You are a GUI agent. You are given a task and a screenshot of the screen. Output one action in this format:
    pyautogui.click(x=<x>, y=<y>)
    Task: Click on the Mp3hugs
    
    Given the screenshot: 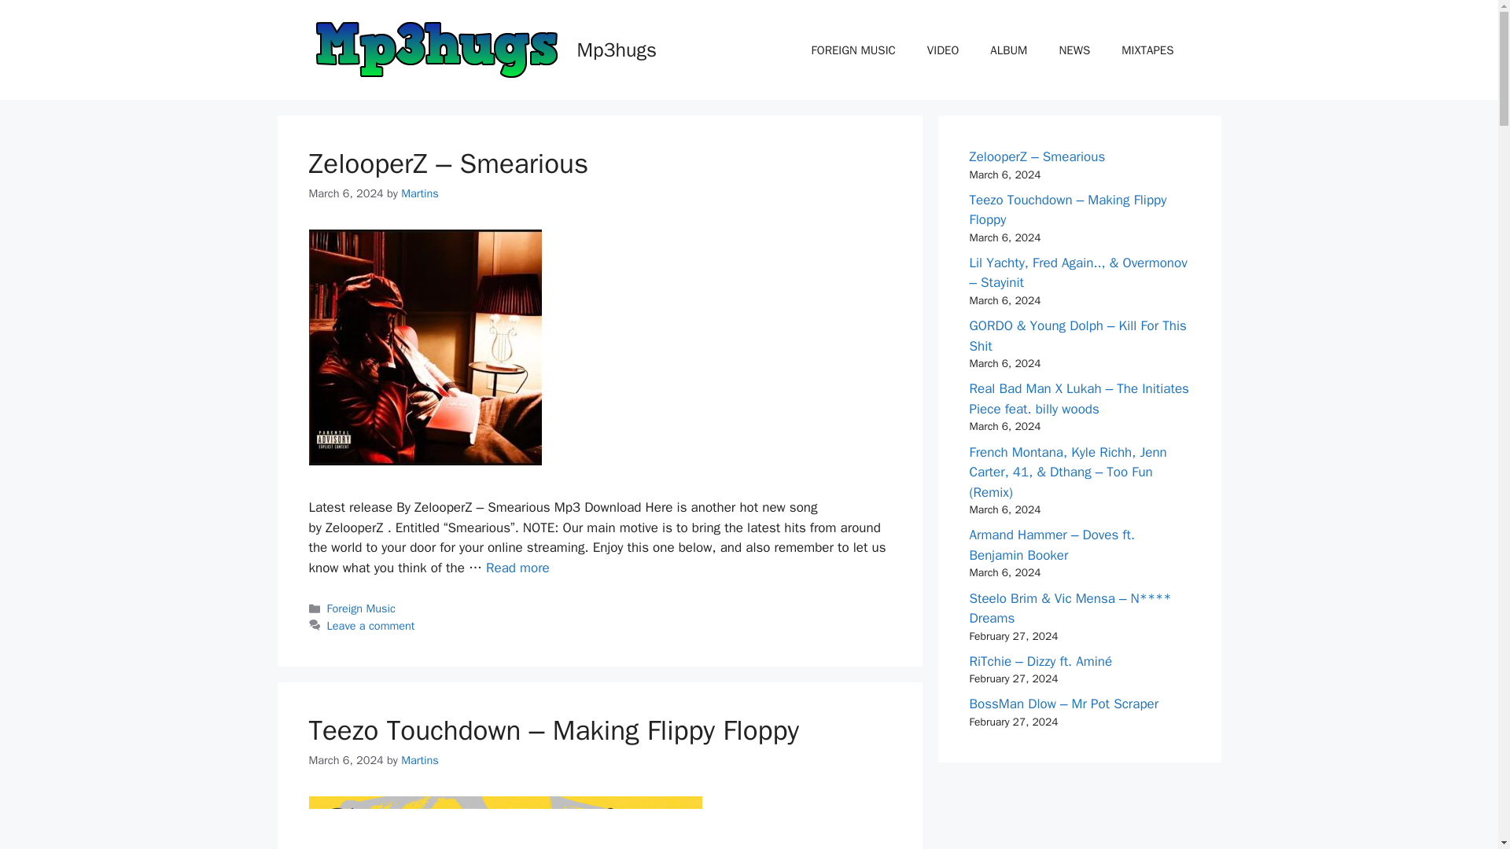 What is the action you would take?
    pyautogui.click(x=617, y=49)
    